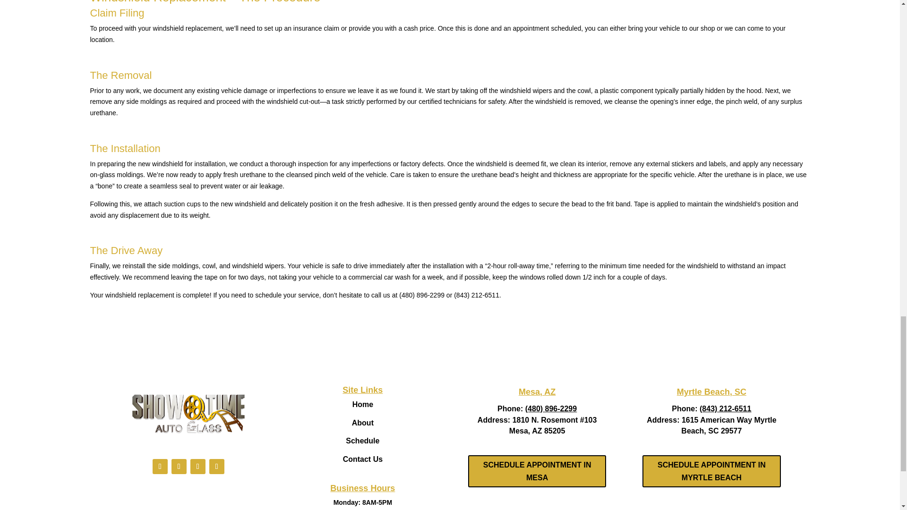  Describe the element at coordinates (198, 467) in the screenshot. I see `Follow on Instagram` at that location.